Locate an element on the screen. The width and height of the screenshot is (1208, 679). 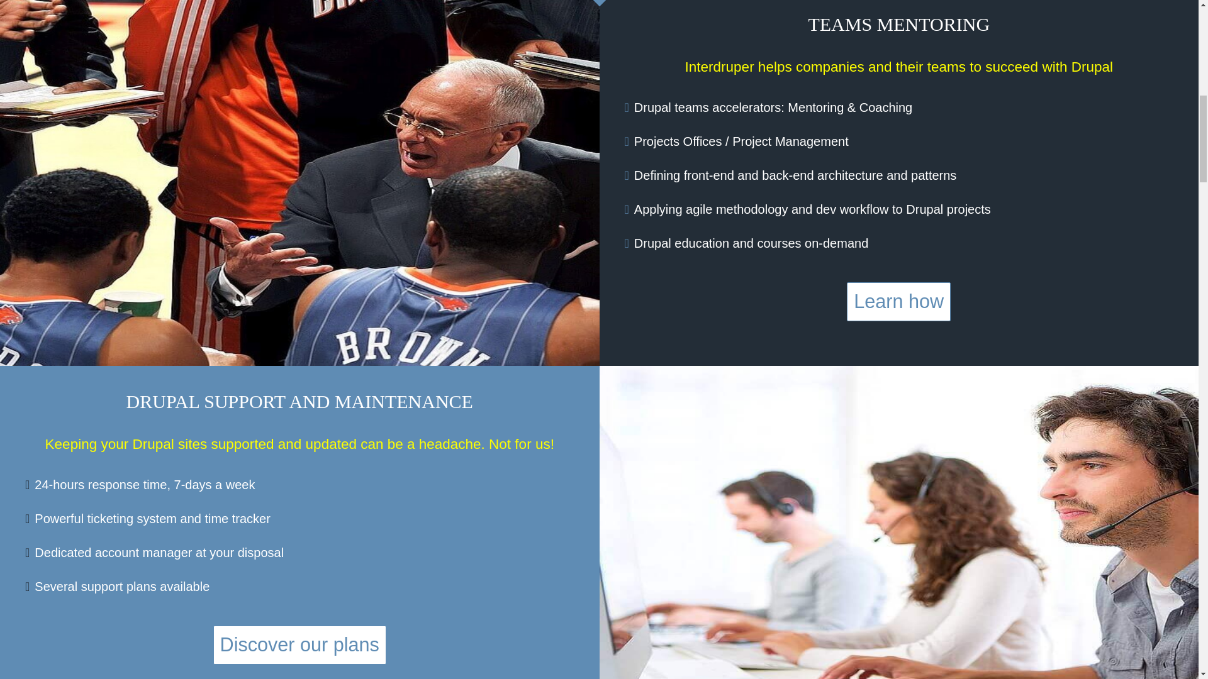
Discover our plans is located at coordinates (299, 645).